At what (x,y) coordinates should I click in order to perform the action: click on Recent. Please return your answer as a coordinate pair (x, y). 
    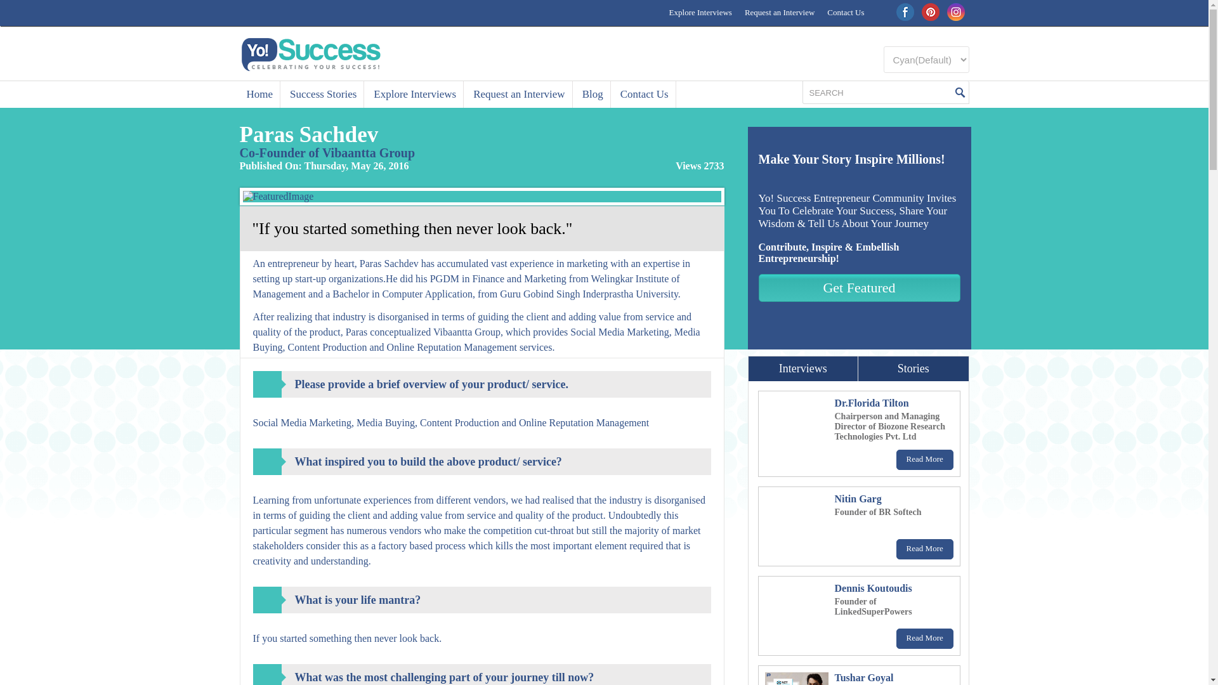
    Looking at the image, I should click on (913, 368).